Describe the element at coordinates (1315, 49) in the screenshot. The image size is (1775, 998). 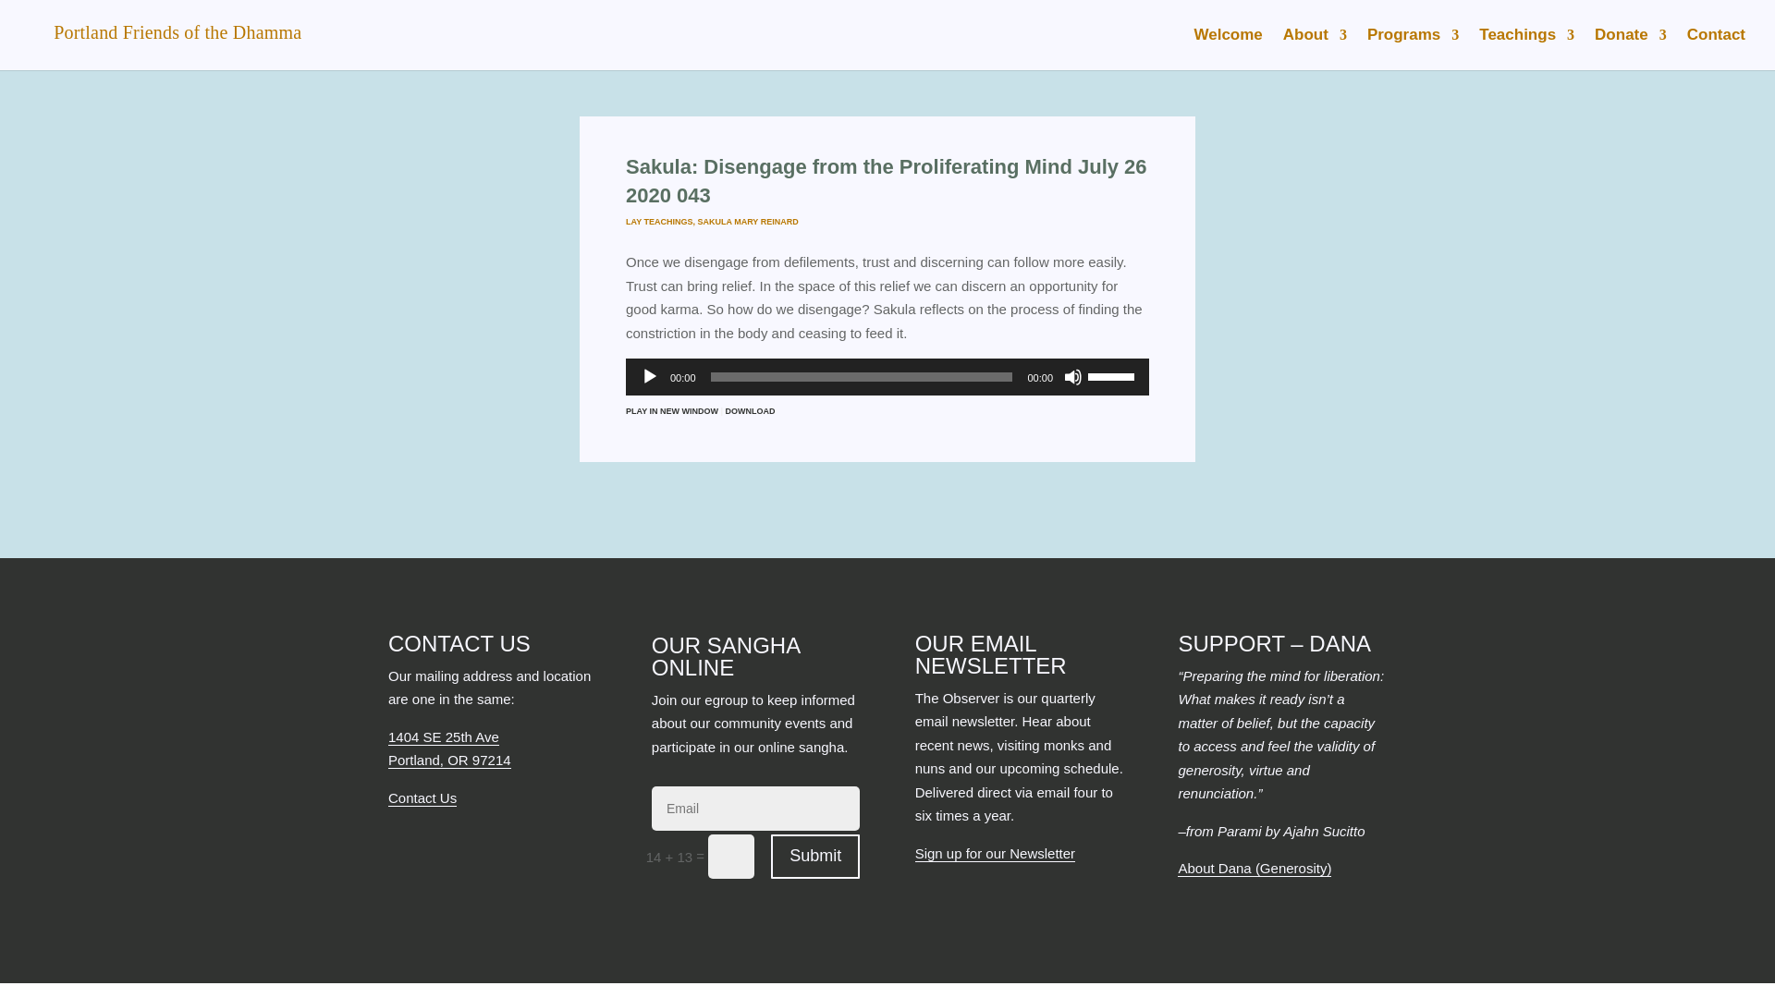
I see `About` at that location.